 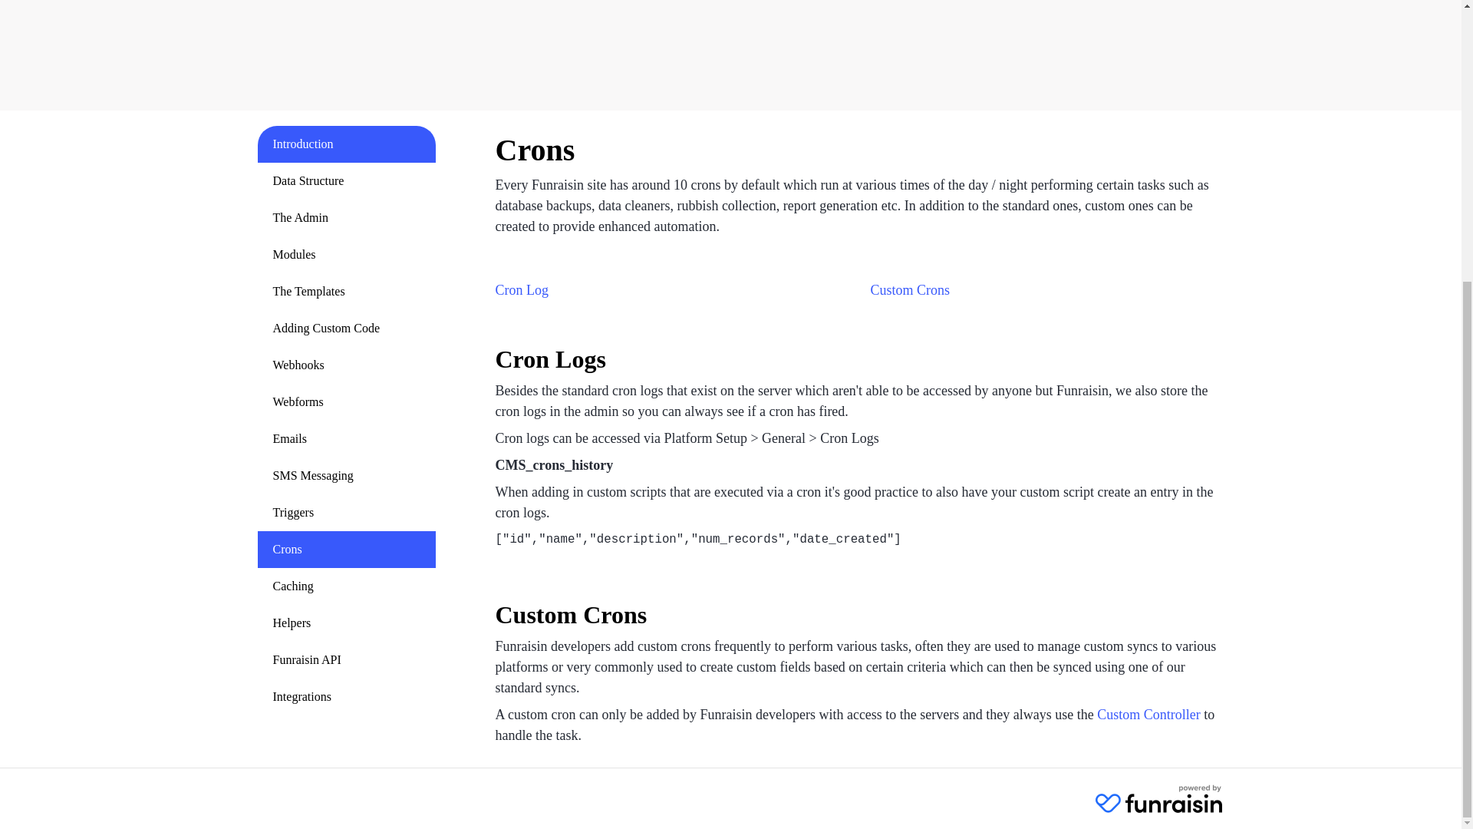 I want to click on Funraisin API, so click(x=347, y=660).